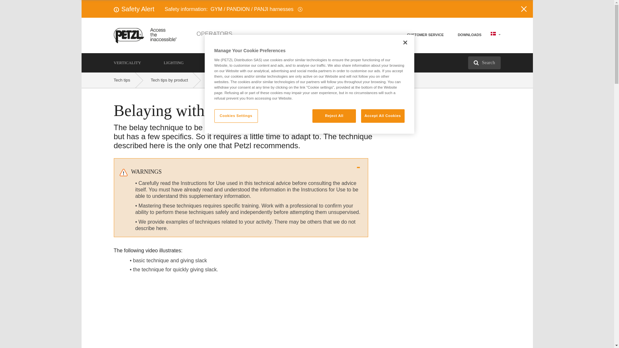 The image size is (619, 348). What do you see at coordinates (425, 35) in the screenshot?
I see `CUSTOMER SERVICE` at bounding box center [425, 35].